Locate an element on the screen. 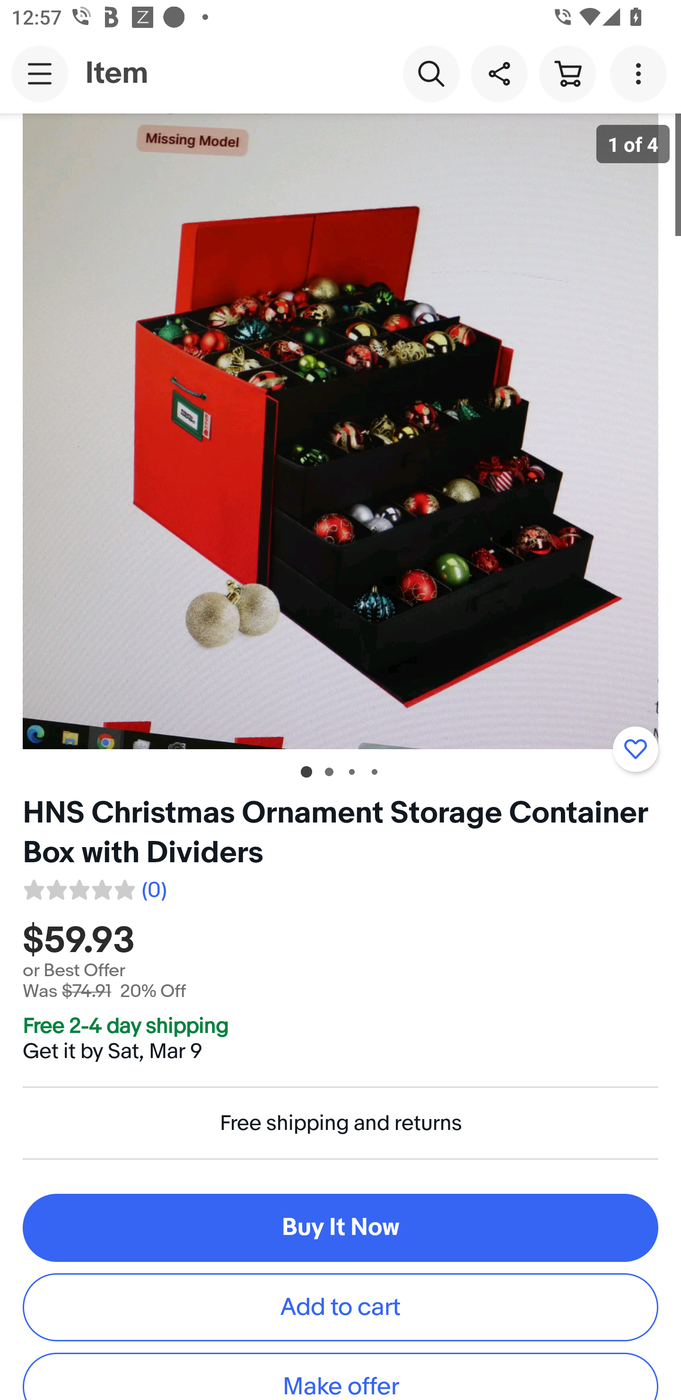 The width and height of the screenshot is (681, 1400). Item image 1 of 4 is located at coordinates (340, 431).